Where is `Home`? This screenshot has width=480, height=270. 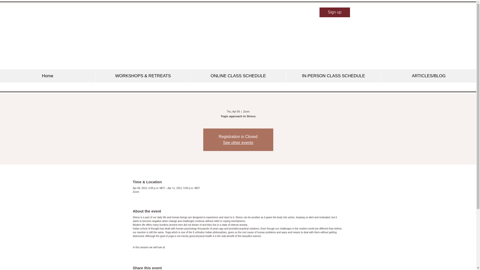 Home is located at coordinates (47, 76).